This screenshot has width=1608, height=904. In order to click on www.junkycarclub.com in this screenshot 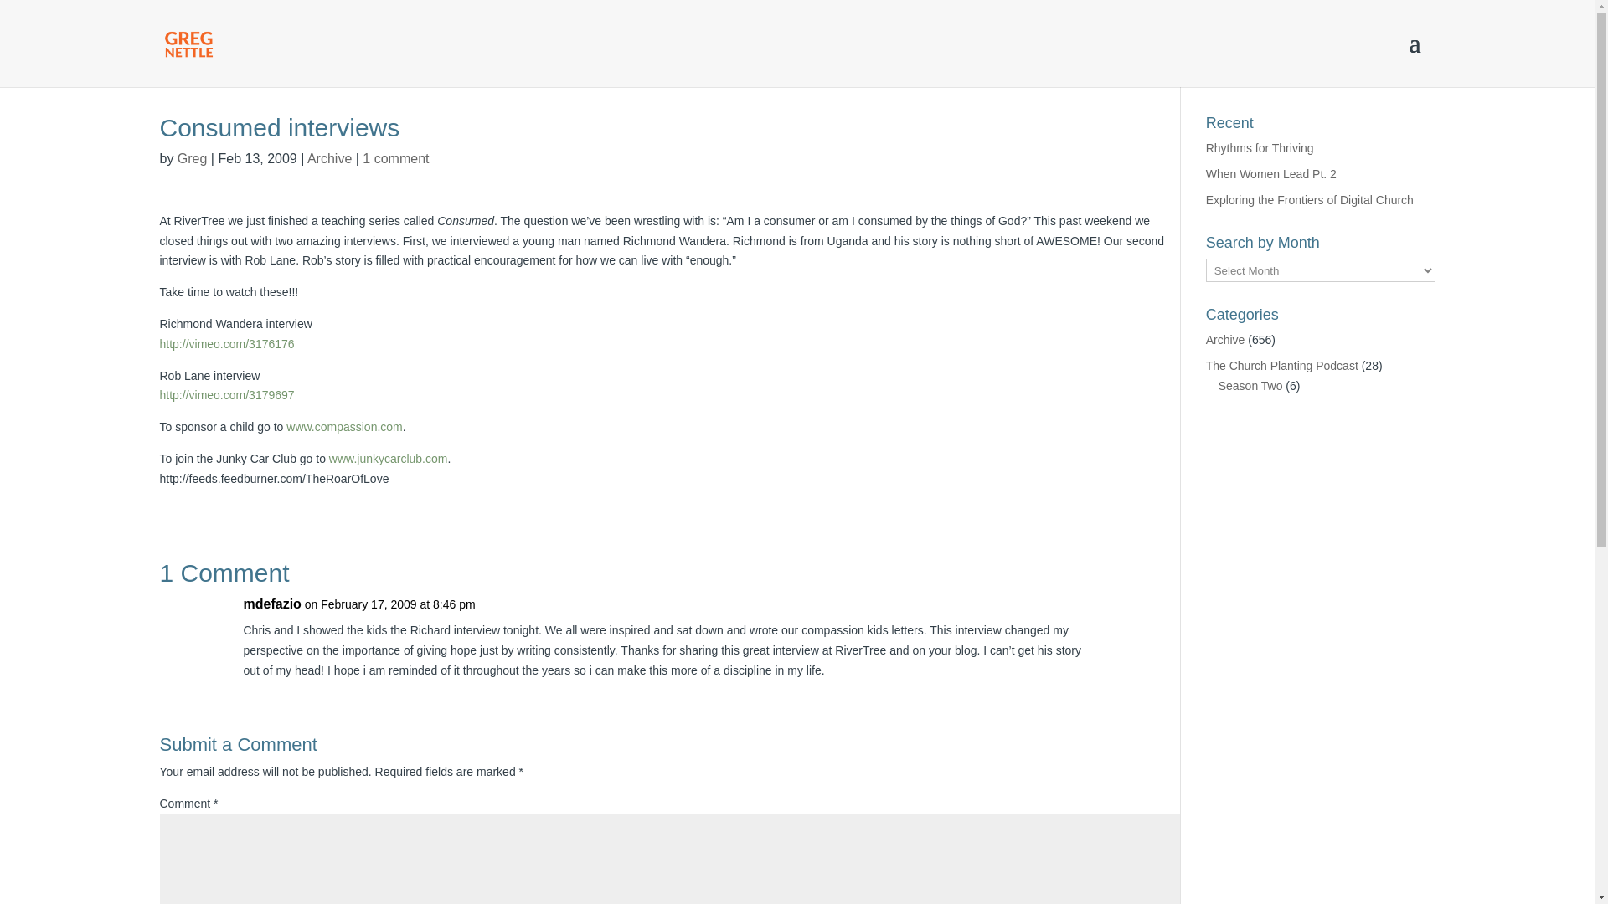, I will do `click(389, 459)`.